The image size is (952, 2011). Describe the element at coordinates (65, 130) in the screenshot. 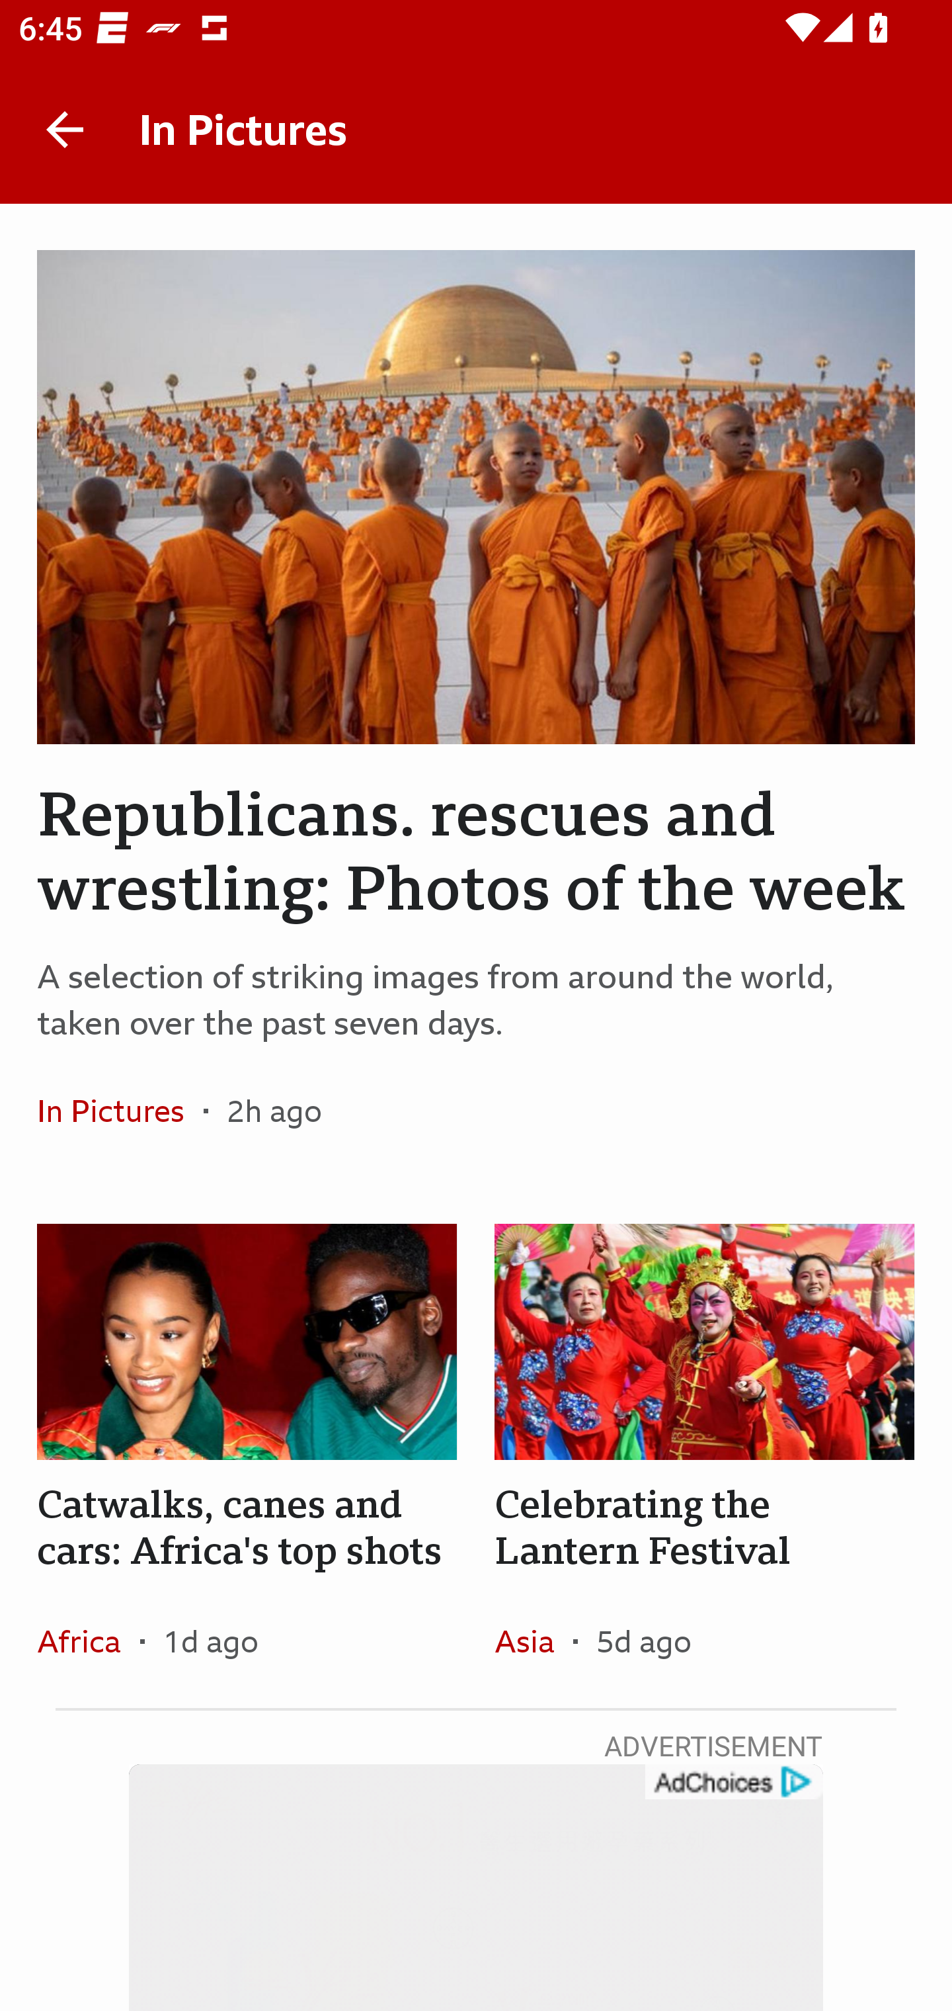

I see `Back` at that location.